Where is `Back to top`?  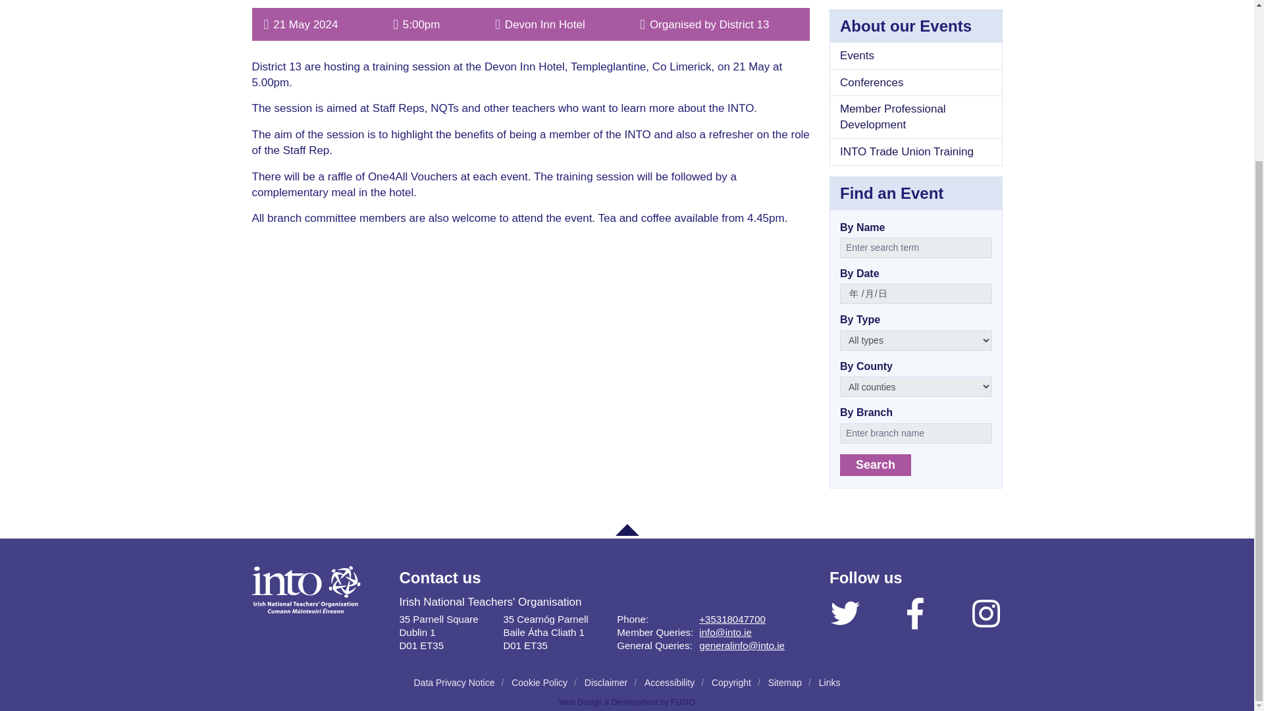
Back to top is located at coordinates (626, 529).